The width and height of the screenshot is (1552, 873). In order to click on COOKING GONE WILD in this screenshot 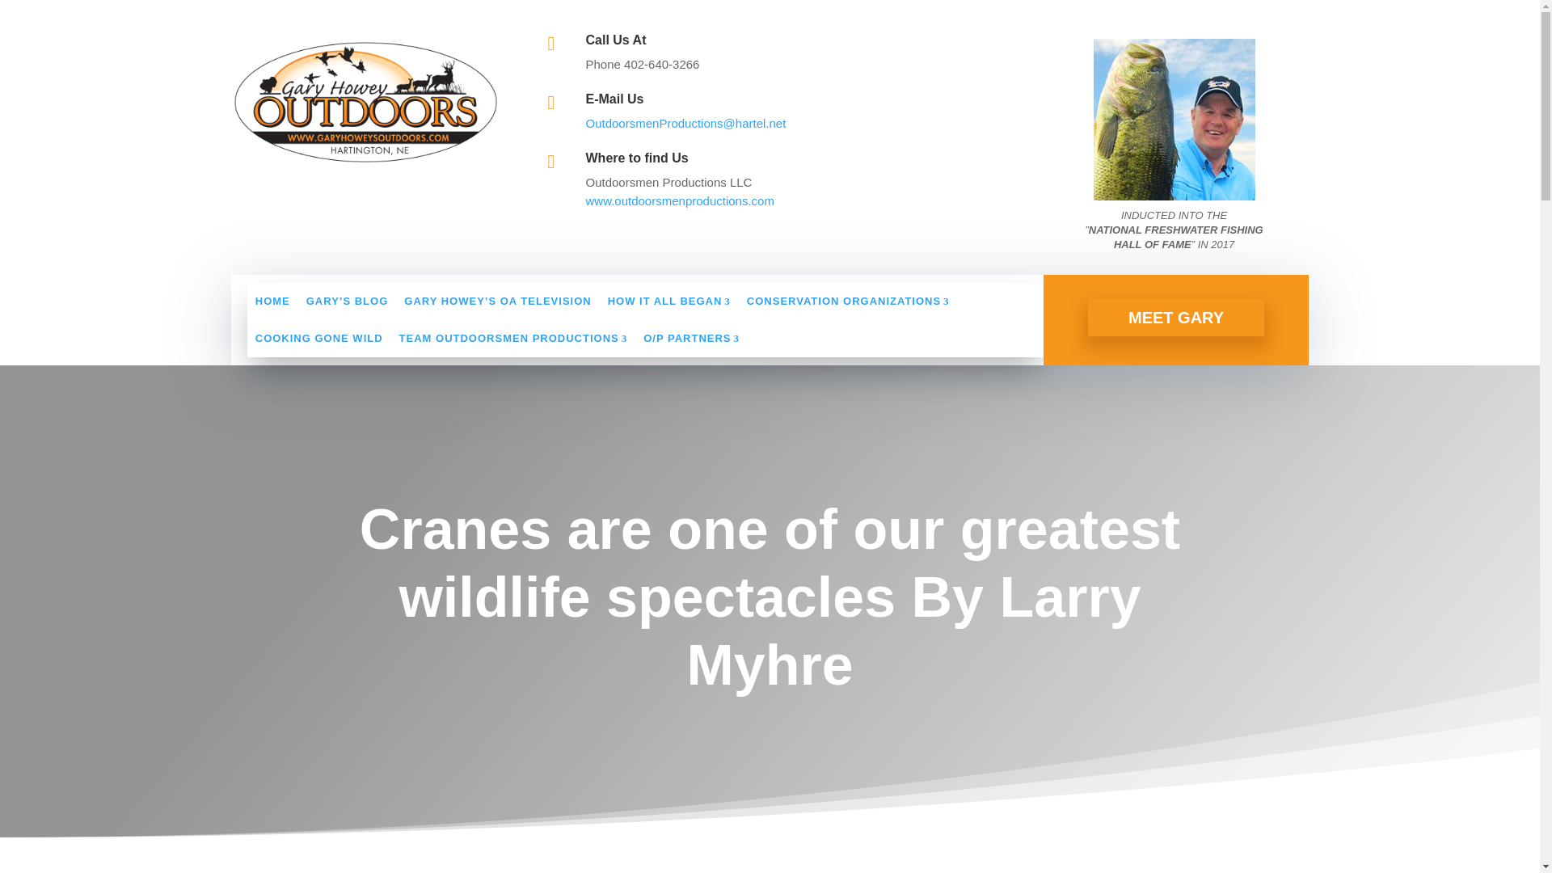, I will do `click(318, 338)`.